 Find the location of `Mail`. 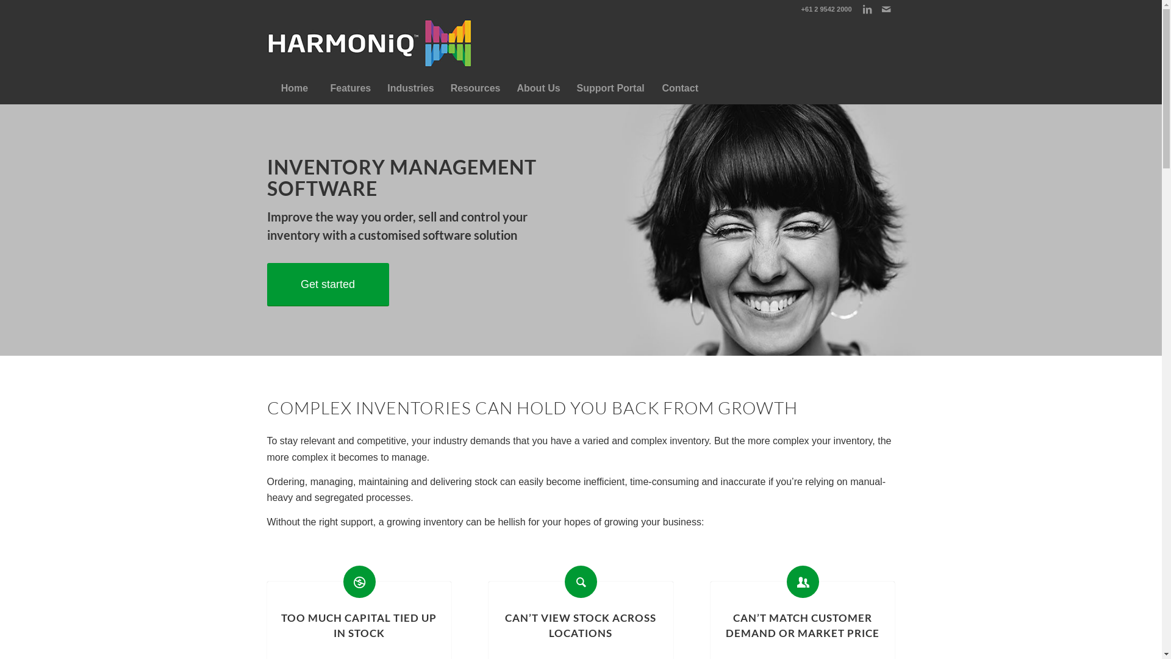

Mail is located at coordinates (886, 9).